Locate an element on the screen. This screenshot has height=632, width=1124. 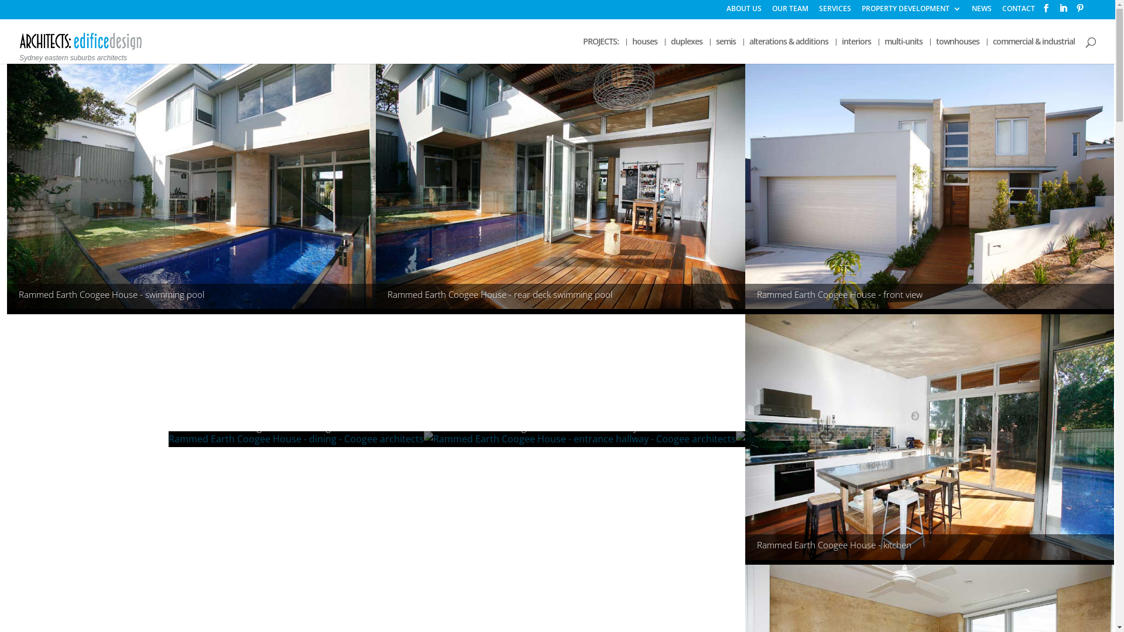
Rammed Earth Coogee House - entrance hallway is located at coordinates (589, 439).